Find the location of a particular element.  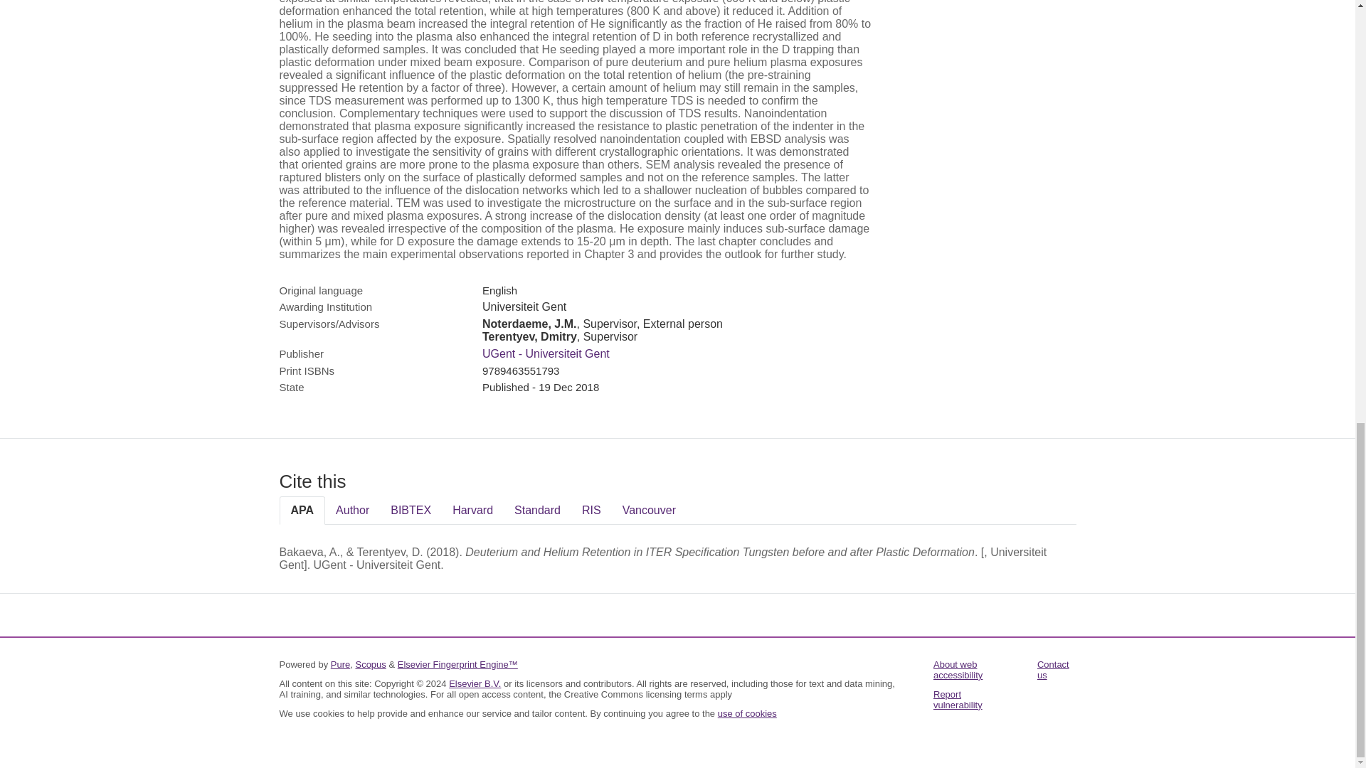

Pure is located at coordinates (340, 664).